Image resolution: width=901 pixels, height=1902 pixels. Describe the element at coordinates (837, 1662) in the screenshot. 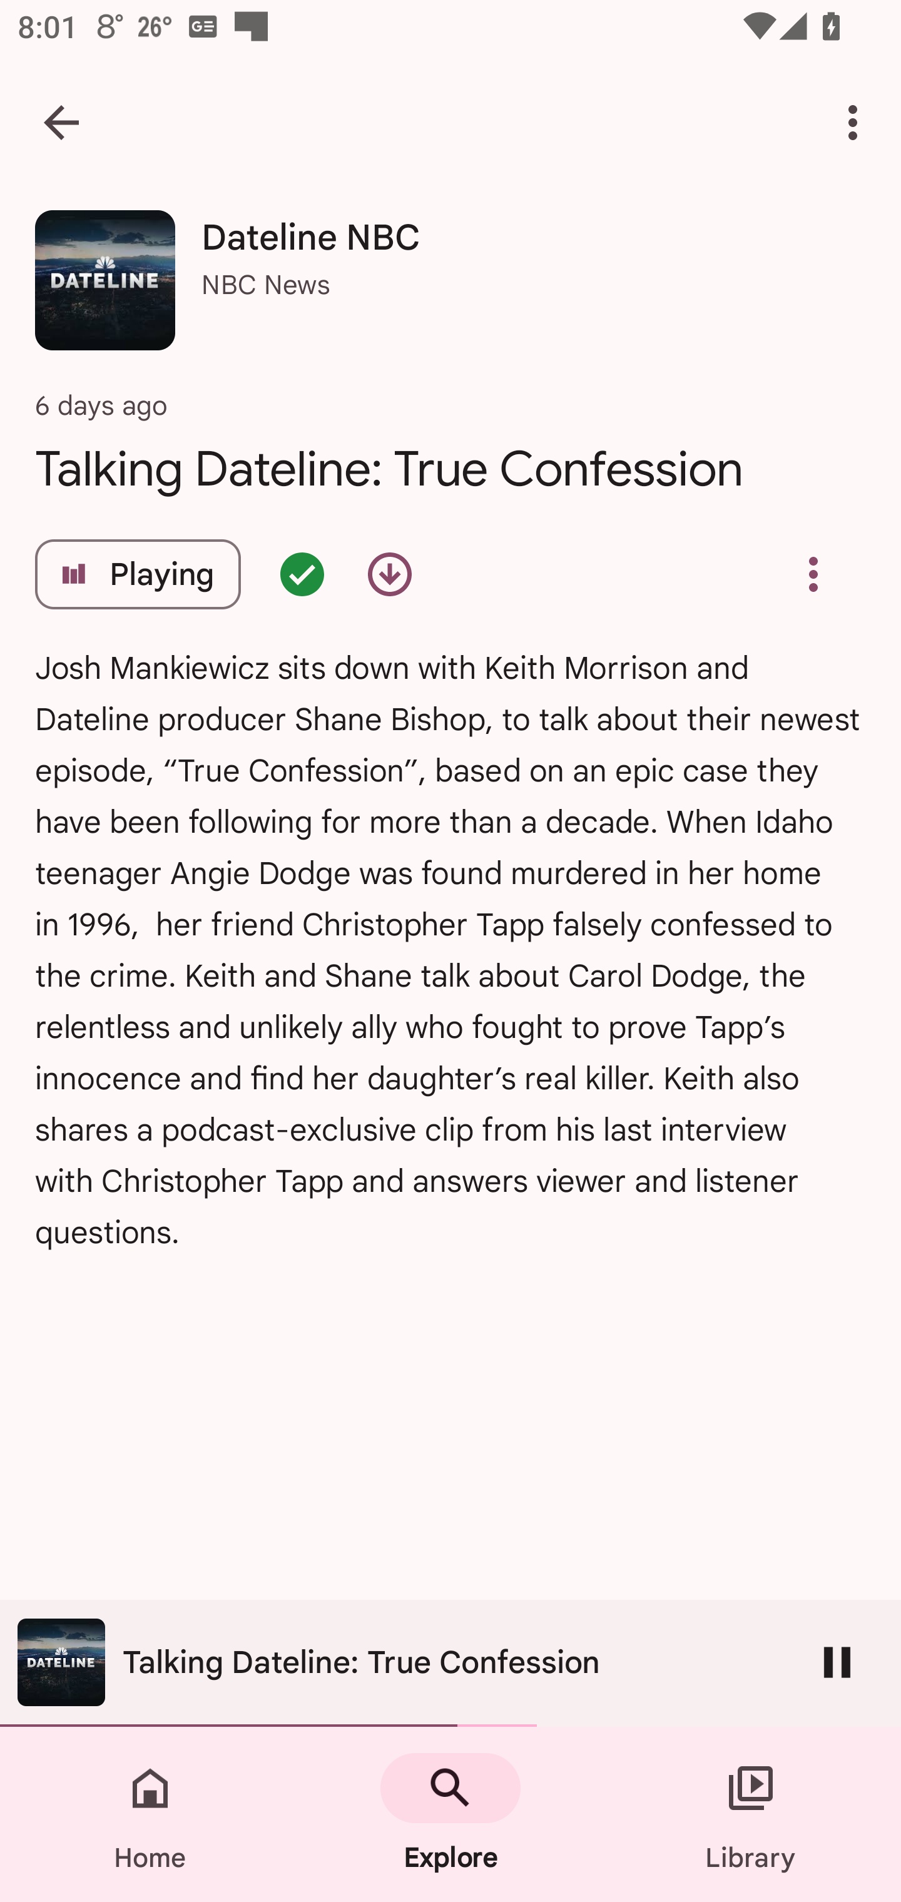

I see `Pause` at that location.